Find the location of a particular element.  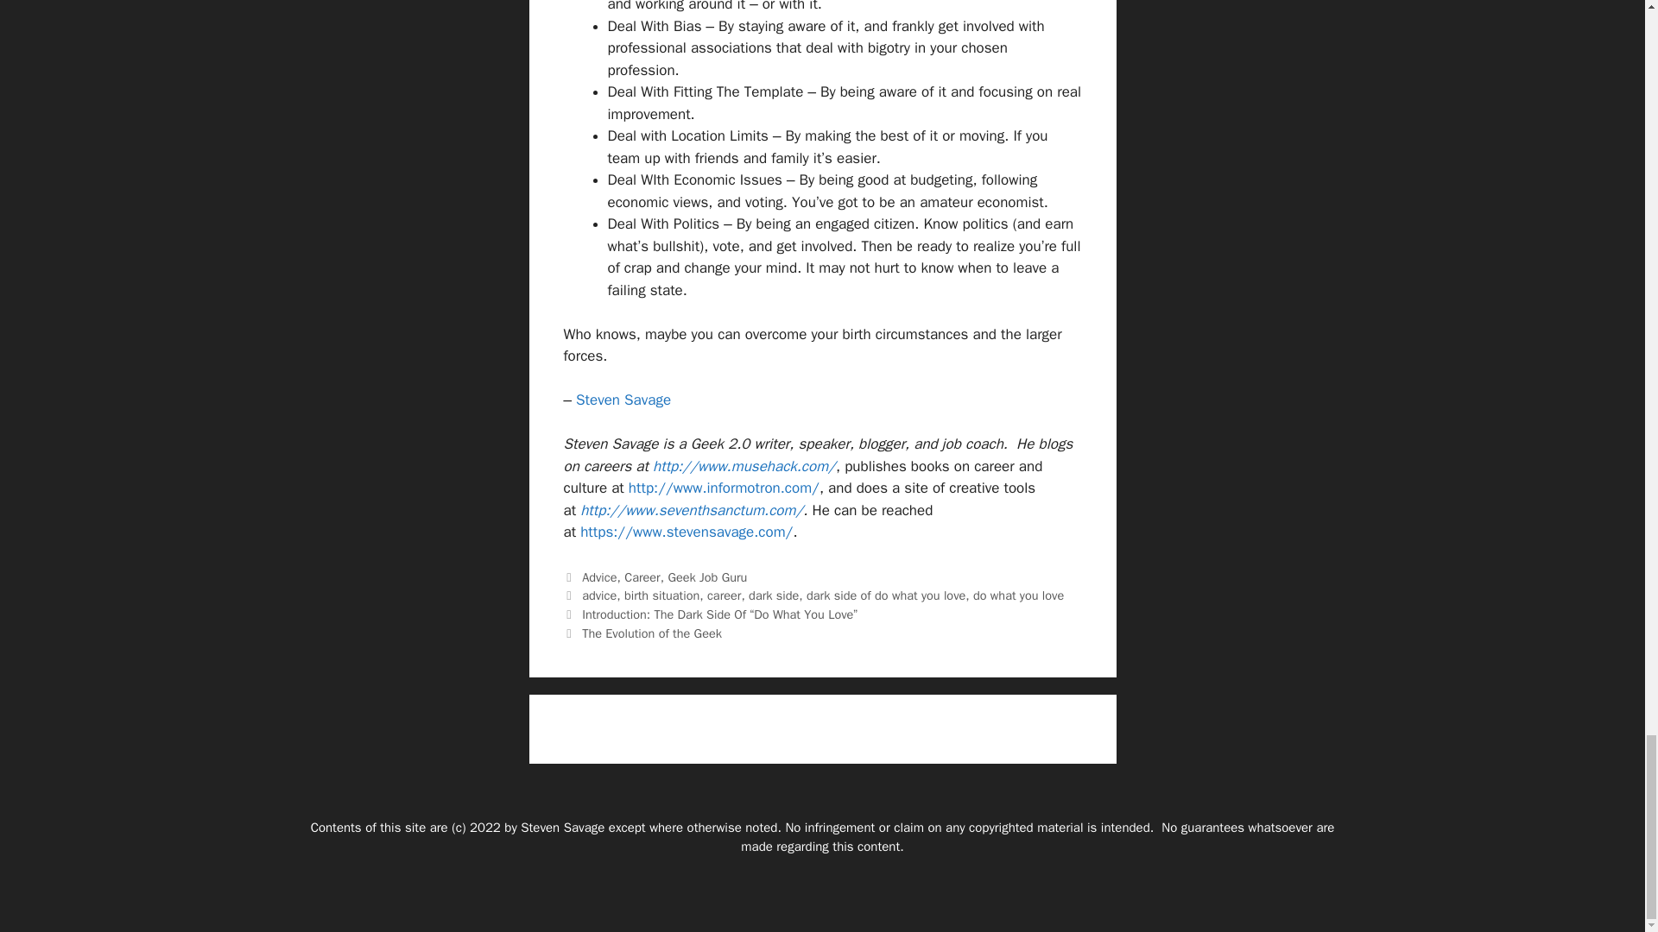

Career is located at coordinates (642, 576).